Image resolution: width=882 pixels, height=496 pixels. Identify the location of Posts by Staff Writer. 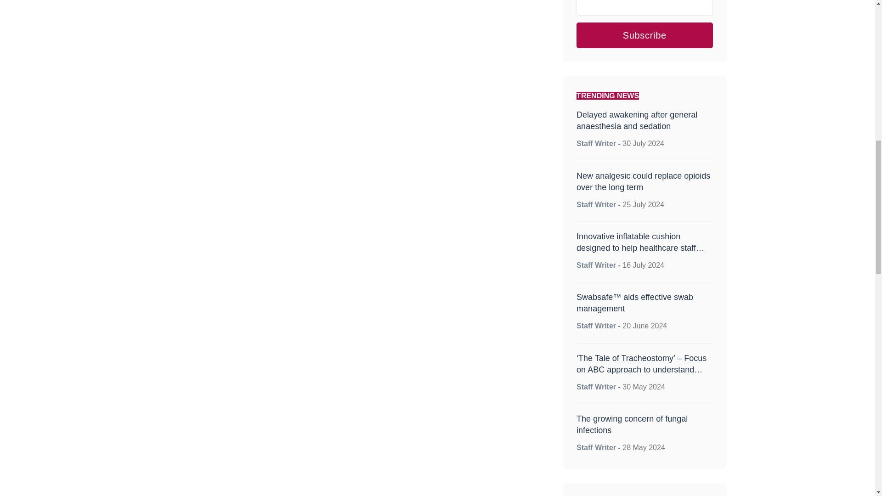
(596, 265).